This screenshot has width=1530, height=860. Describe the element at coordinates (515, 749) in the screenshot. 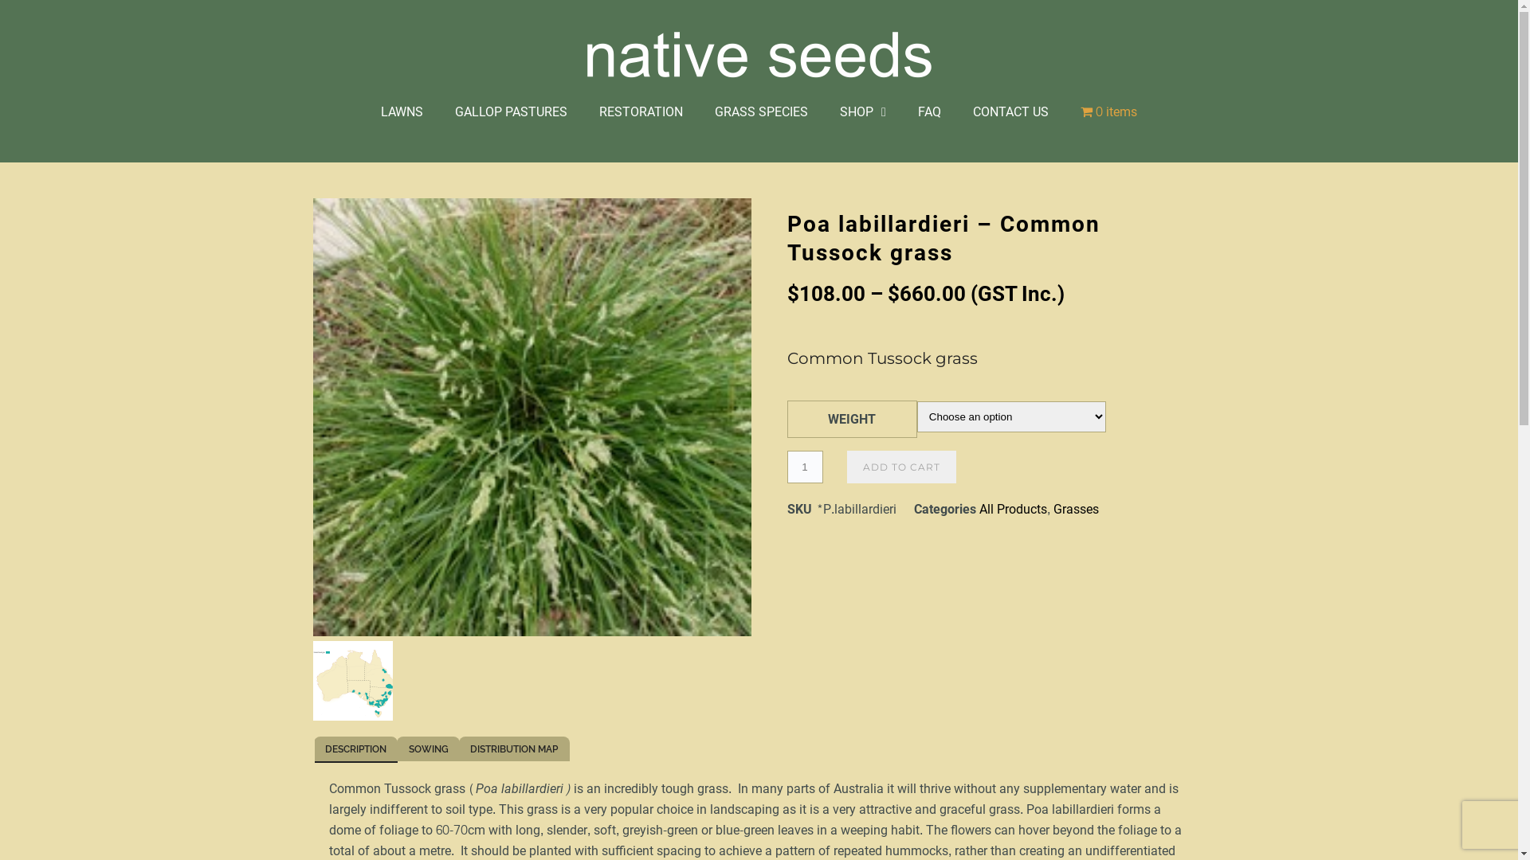

I see `DISTRIBUTION MAP` at that location.